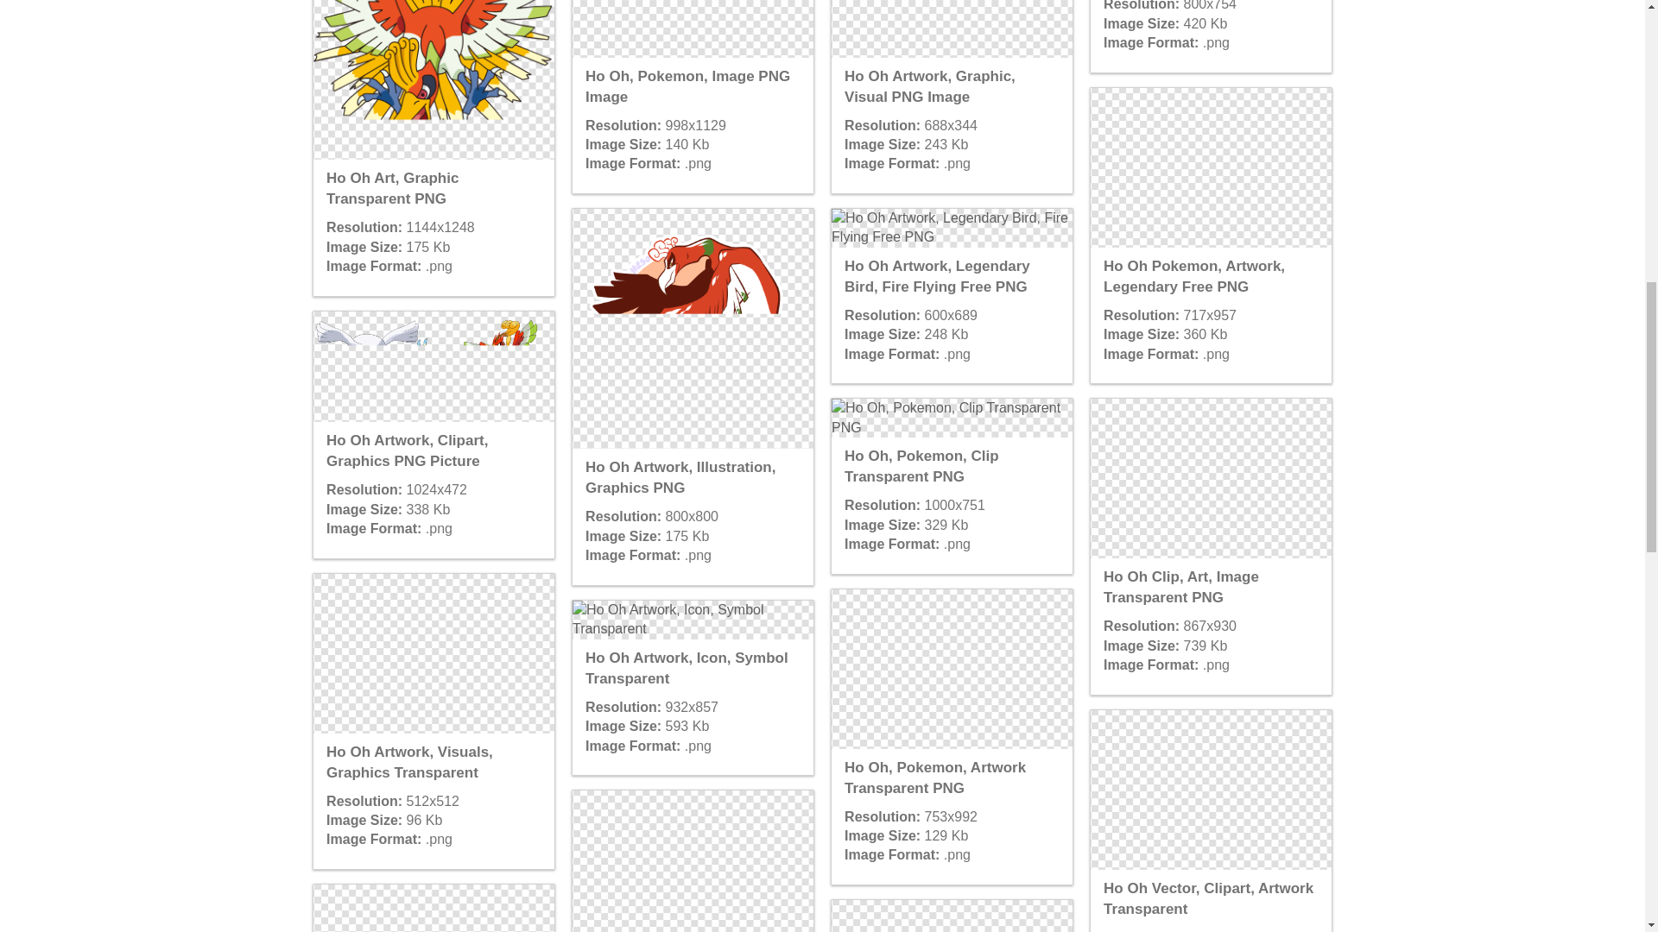  I want to click on Ho Oh Artwork, Visuals, Graphics Transparent, so click(433, 653).